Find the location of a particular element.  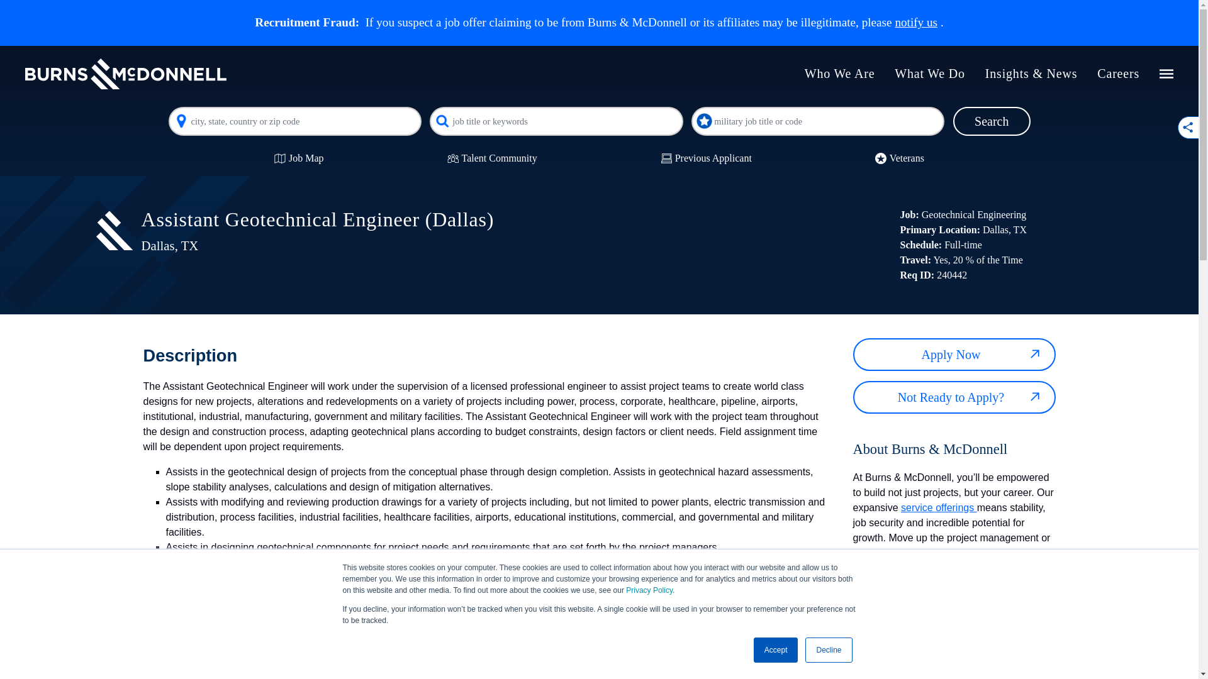

Accept is located at coordinates (776, 650).